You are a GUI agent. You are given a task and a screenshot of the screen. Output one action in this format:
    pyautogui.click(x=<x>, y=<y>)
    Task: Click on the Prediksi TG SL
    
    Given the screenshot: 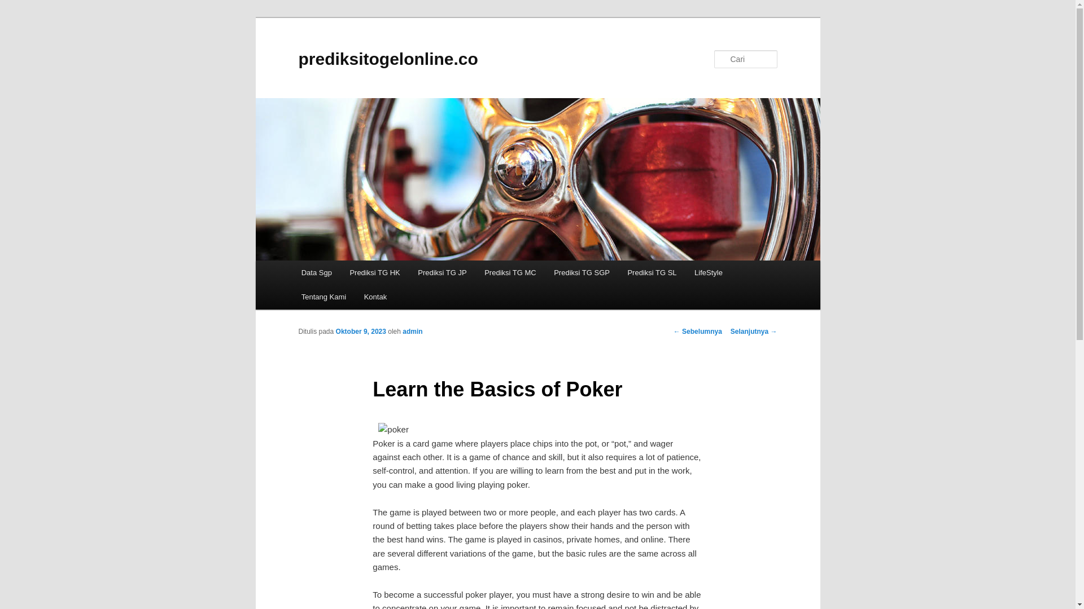 What is the action you would take?
    pyautogui.click(x=653, y=273)
    